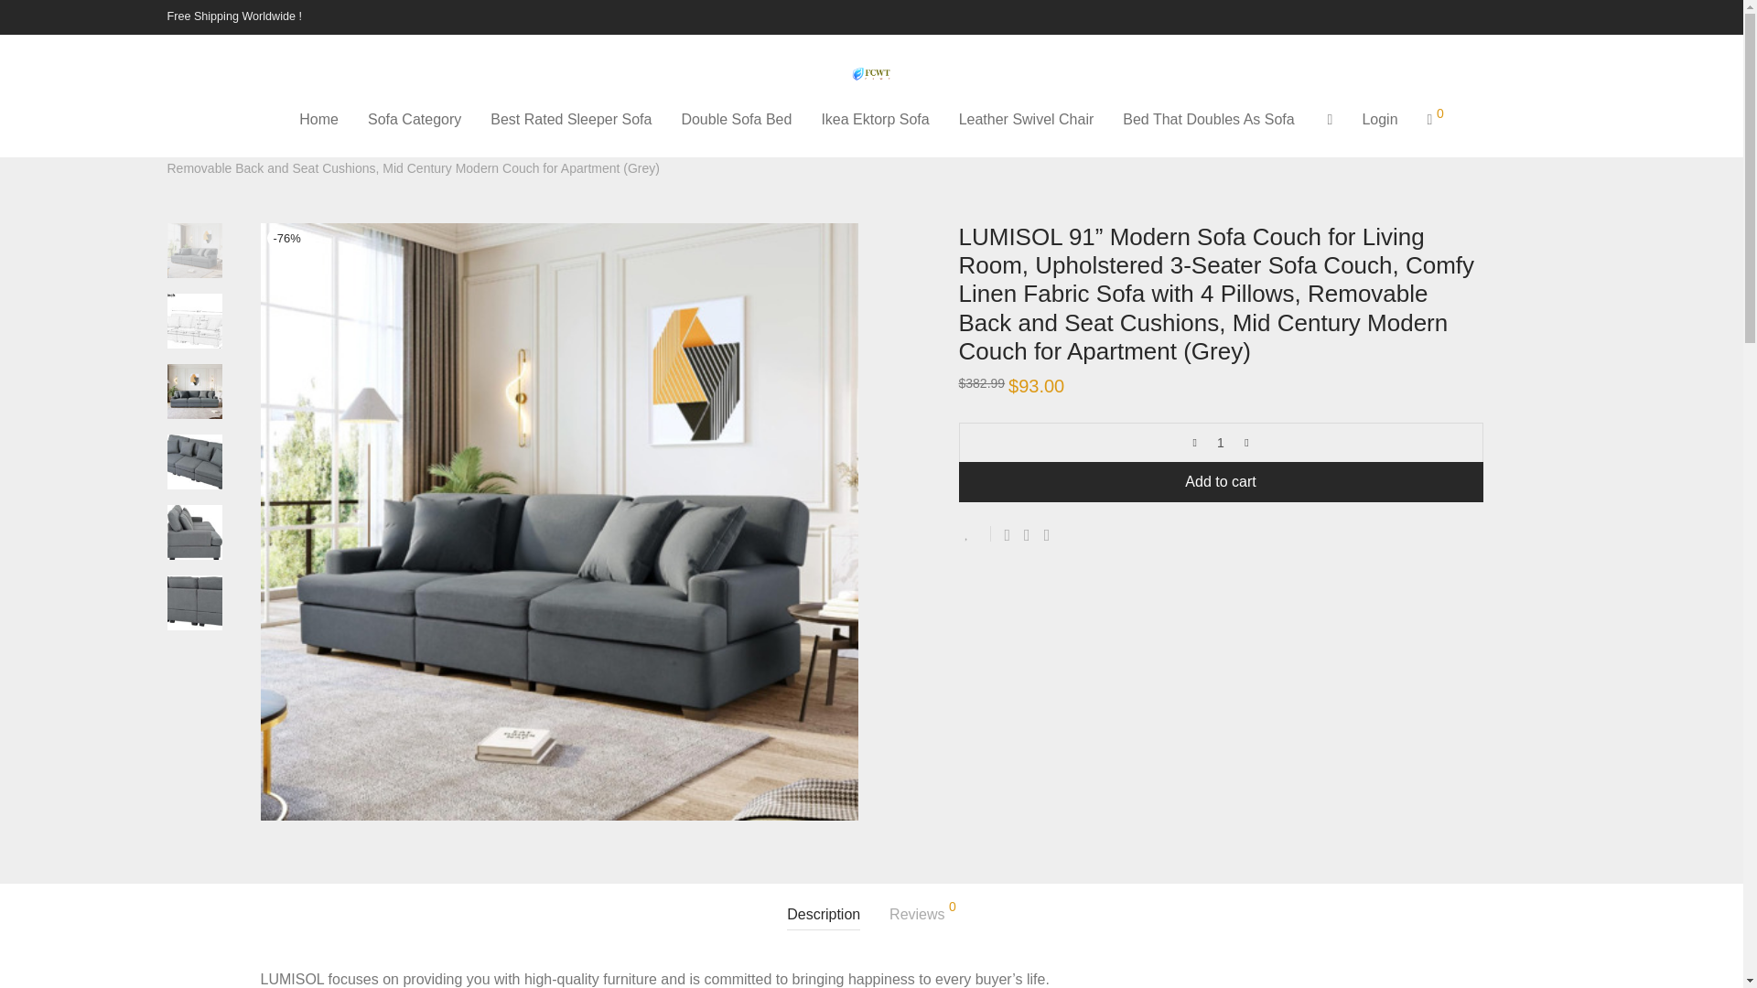 The width and height of the screenshot is (1757, 988). What do you see at coordinates (1380, 119) in the screenshot?
I see `Login` at bounding box center [1380, 119].